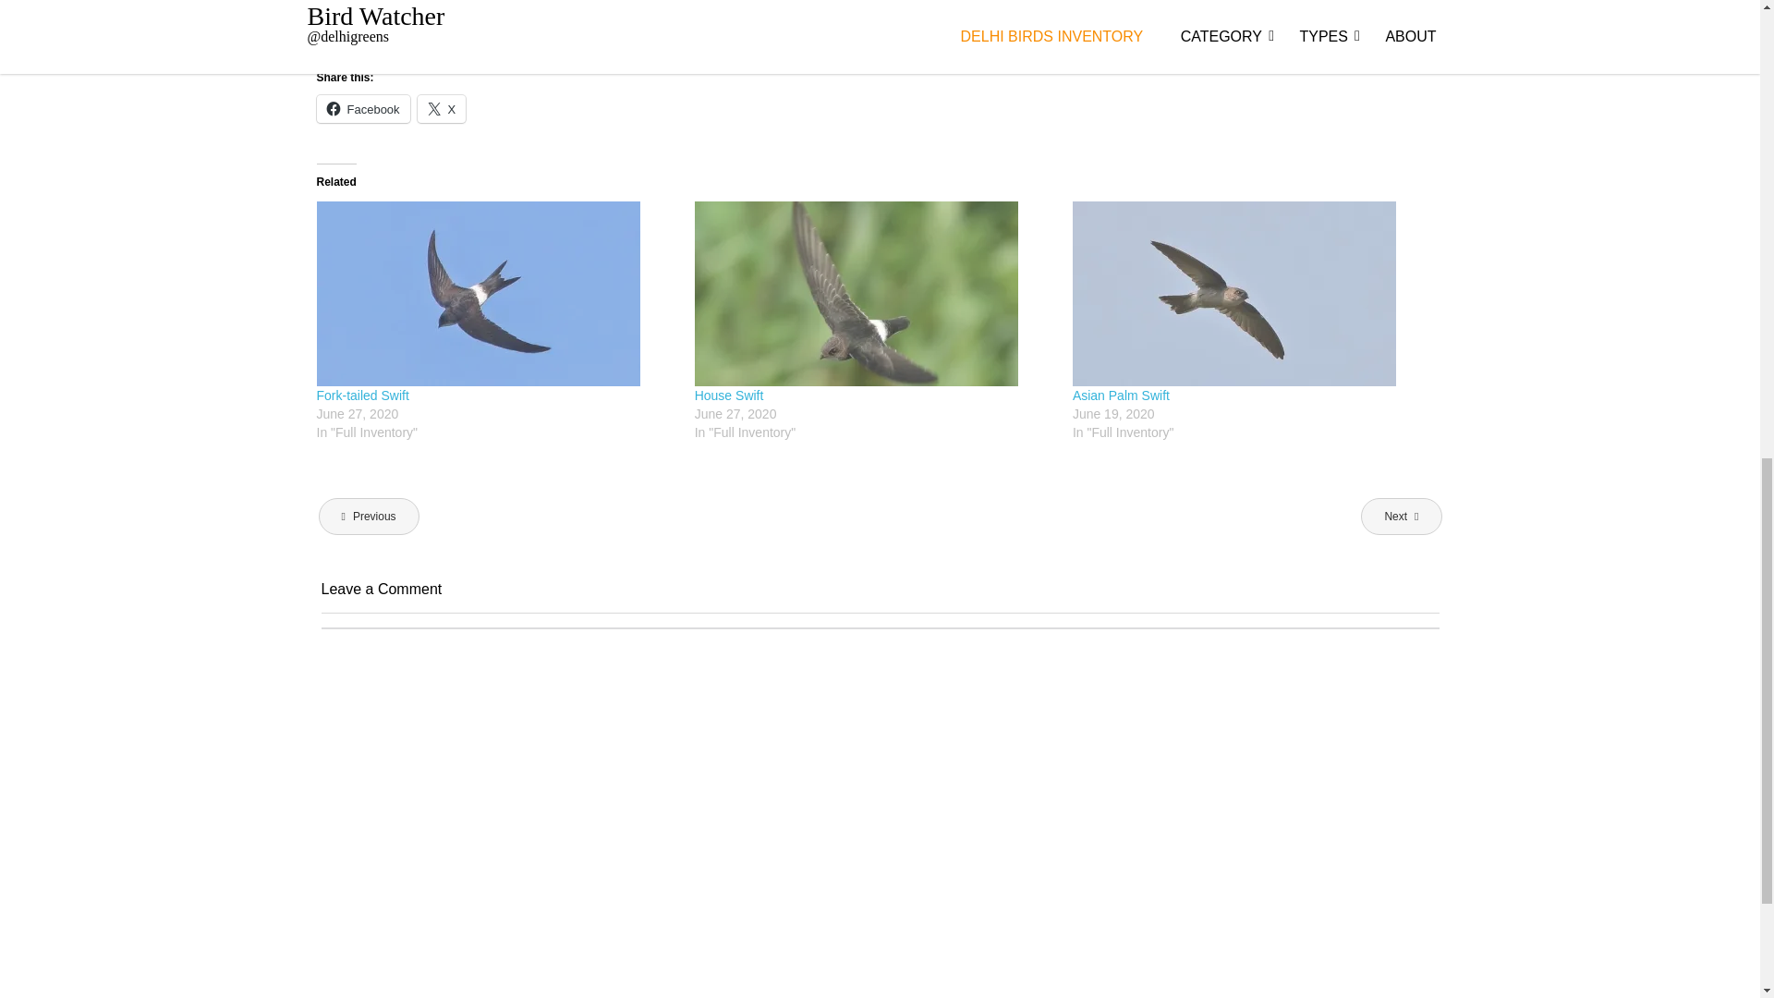 This screenshot has height=998, width=1774. Describe the element at coordinates (361, 396) in the screenshot. I see `Fork-tailed Swift` at that location.